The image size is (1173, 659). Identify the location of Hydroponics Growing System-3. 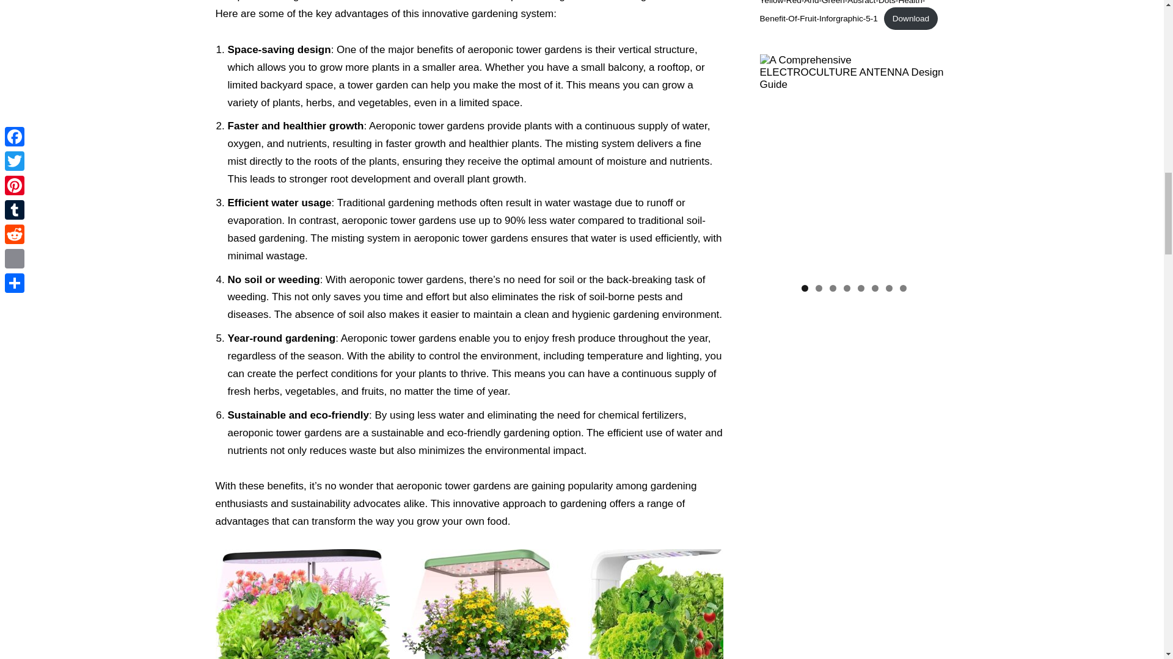
(674, 604).